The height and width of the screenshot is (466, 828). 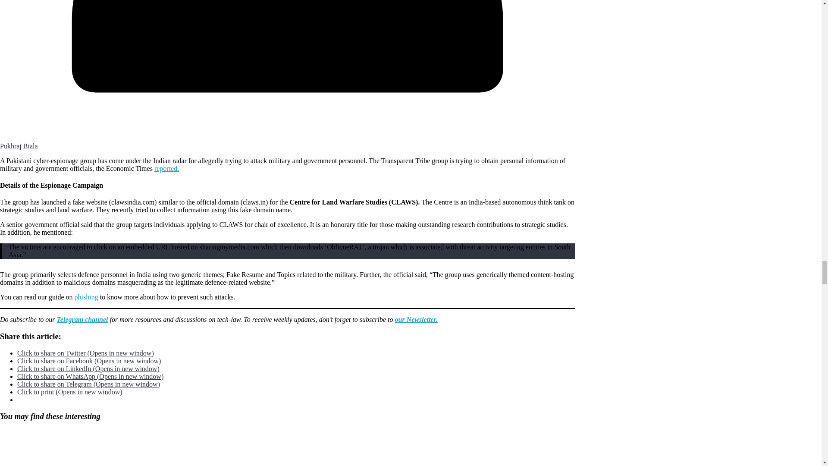 What do you see at coordinates (88, 368) in the screenshot?
I see `Click to share on LinkedIn` at bounding box center [88, 368].